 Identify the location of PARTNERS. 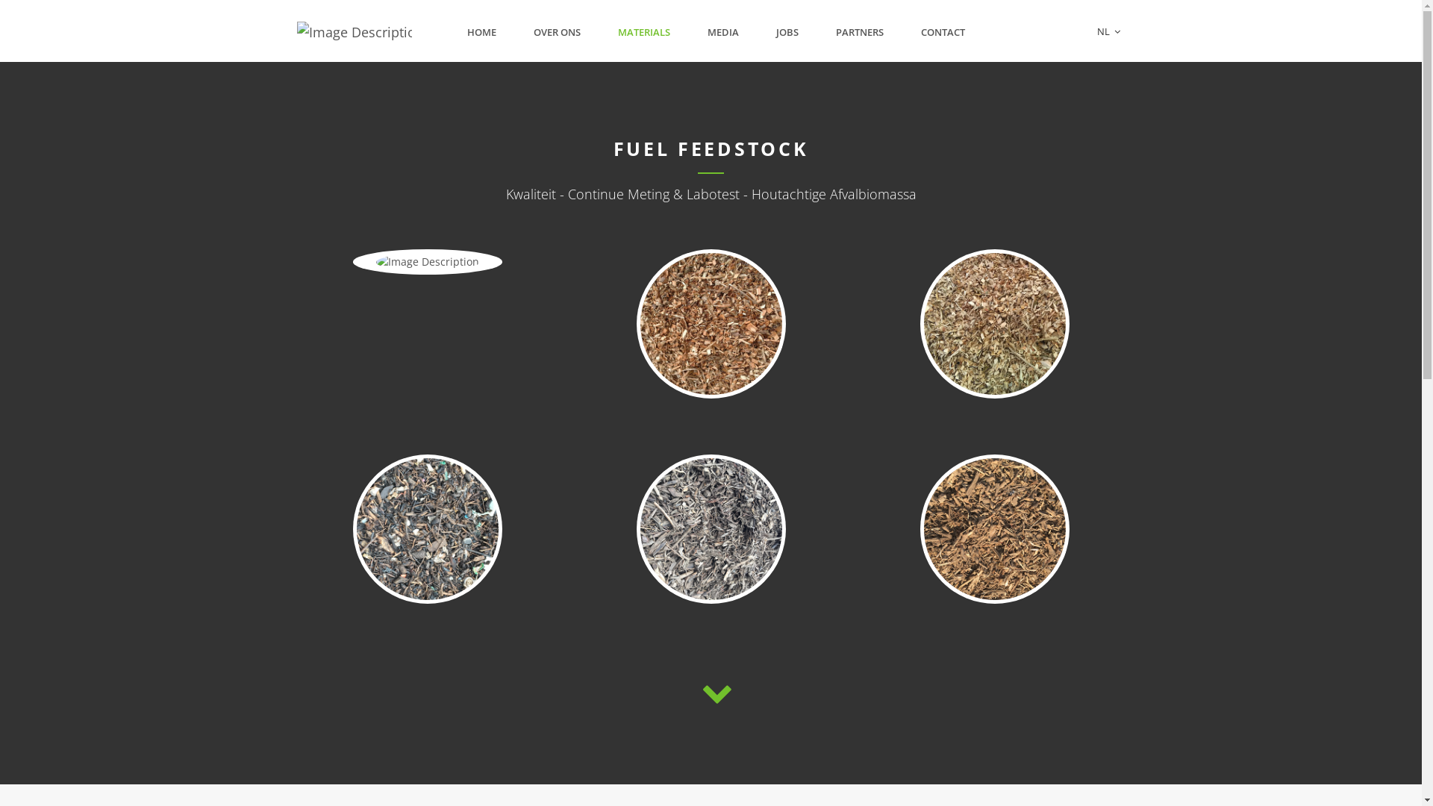
(860, 33).